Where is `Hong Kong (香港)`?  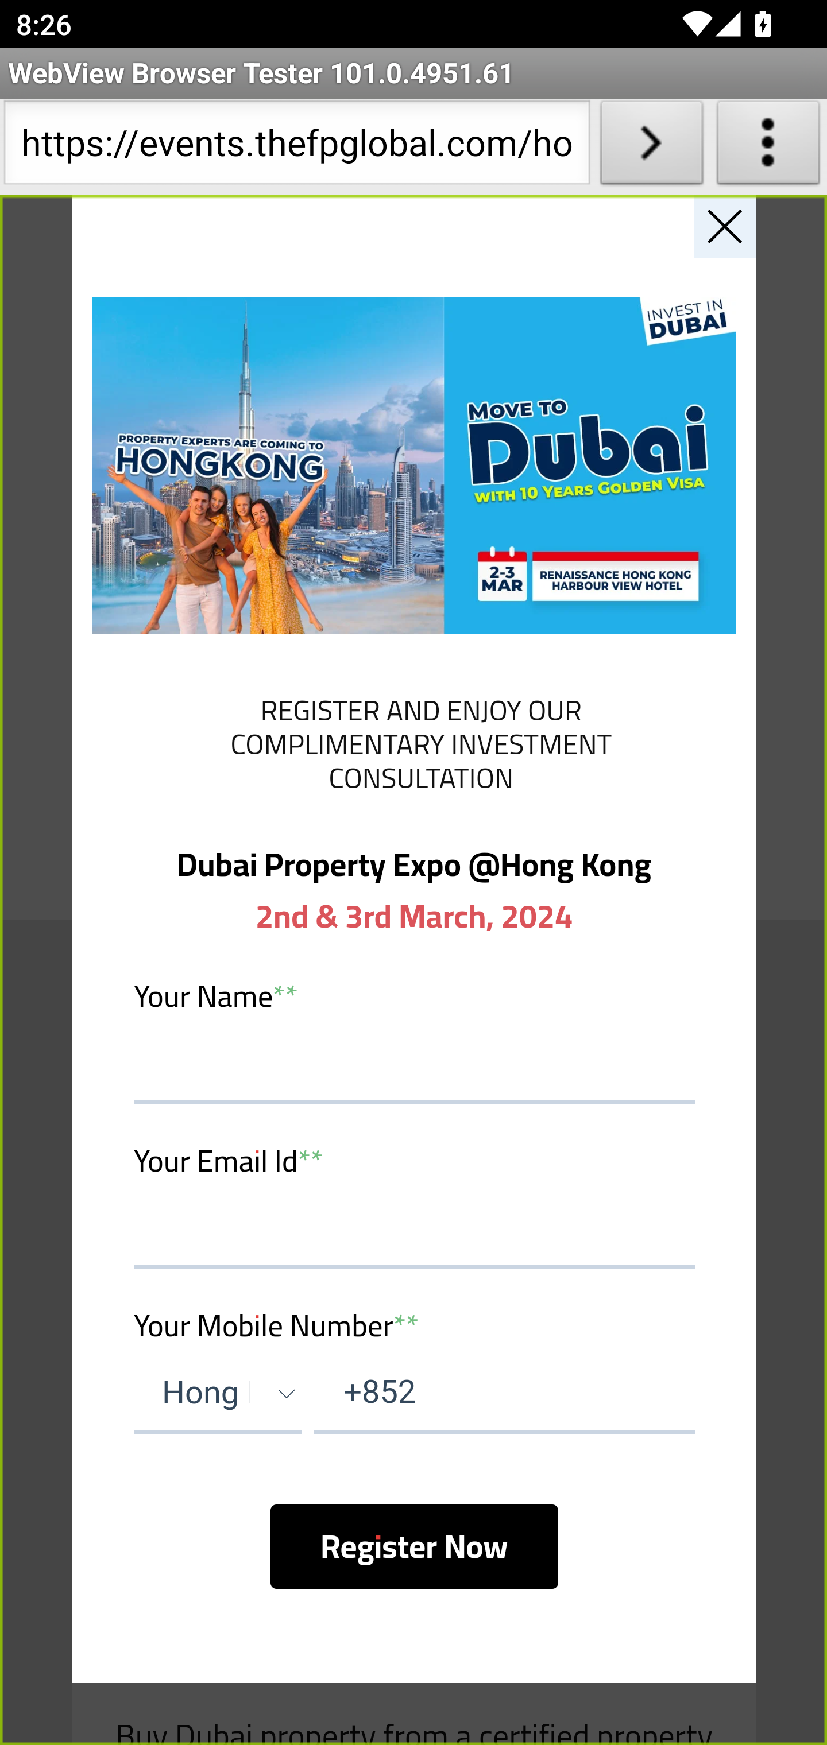 Hong Kong (香港) is located at coordinates (218, 1393).